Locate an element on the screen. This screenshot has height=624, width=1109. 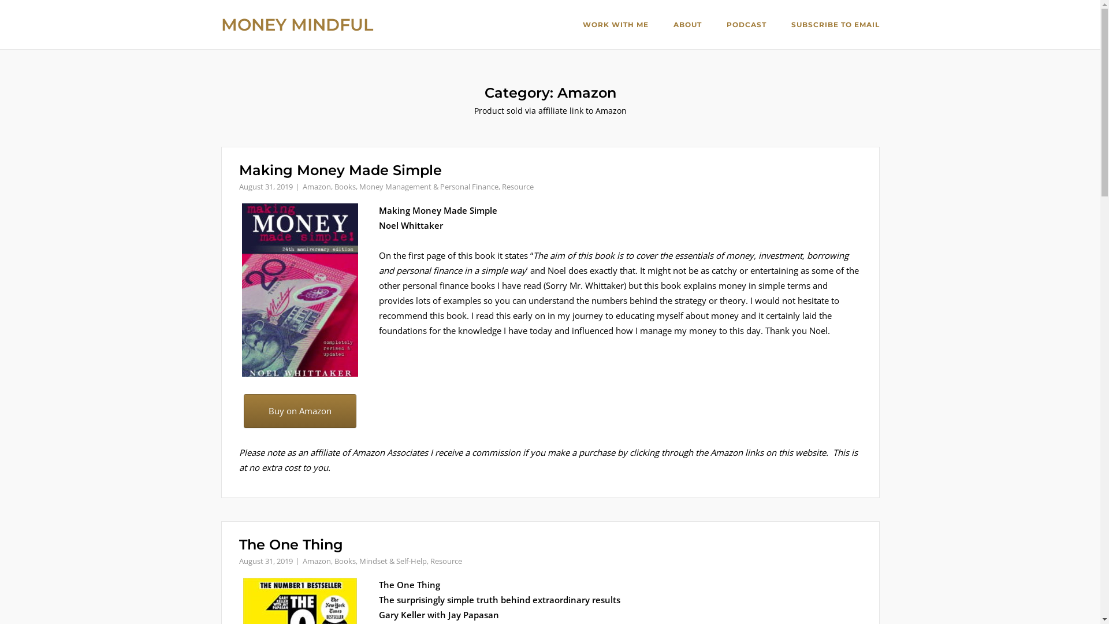
Resource is located at coordinates (518, 187).